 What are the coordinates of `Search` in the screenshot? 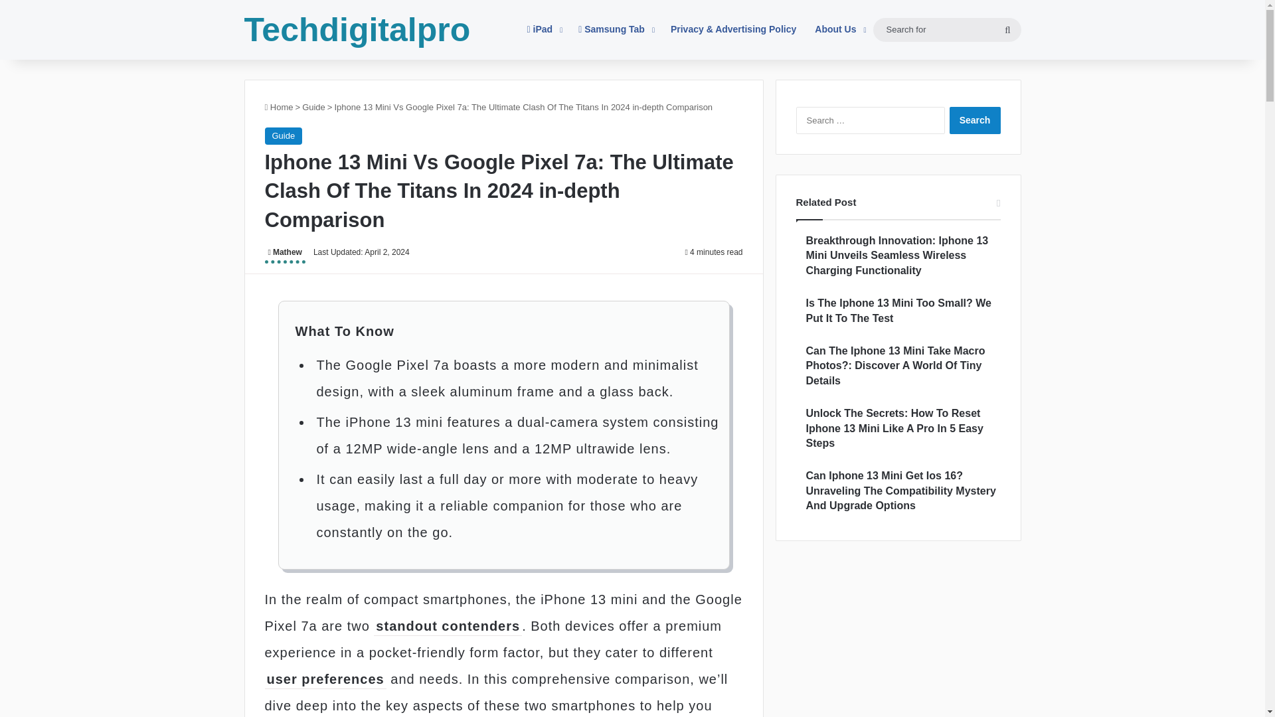 It's located at (975, 119).